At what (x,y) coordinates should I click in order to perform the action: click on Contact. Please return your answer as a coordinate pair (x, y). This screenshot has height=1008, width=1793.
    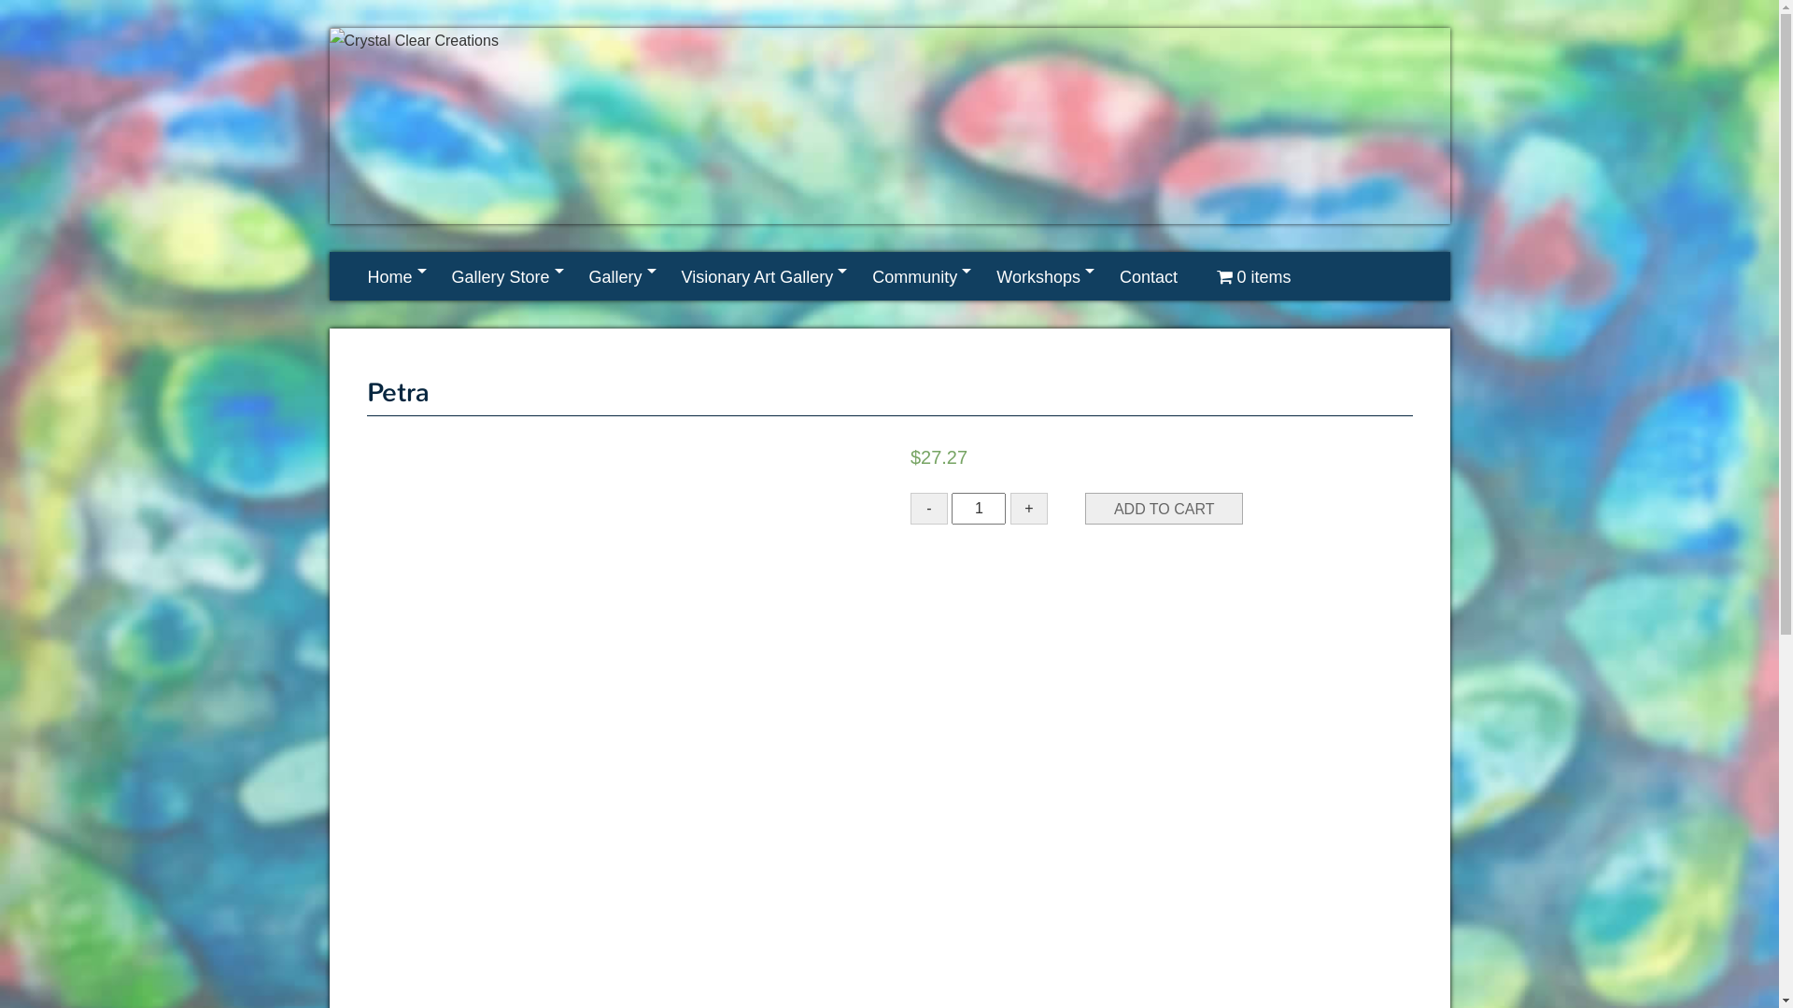
    Looking at the image, I should click on (1149, 276).